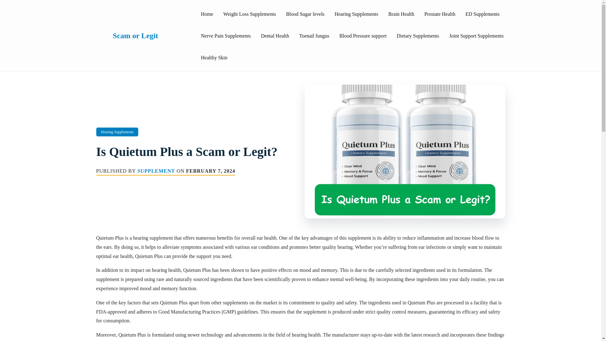 The height and width of the screenshot is (341, 606). What do you see at coordinates (156, 171) in the screenshot?
I see `SUPPLEMENT` at bounding box center [156, 171].